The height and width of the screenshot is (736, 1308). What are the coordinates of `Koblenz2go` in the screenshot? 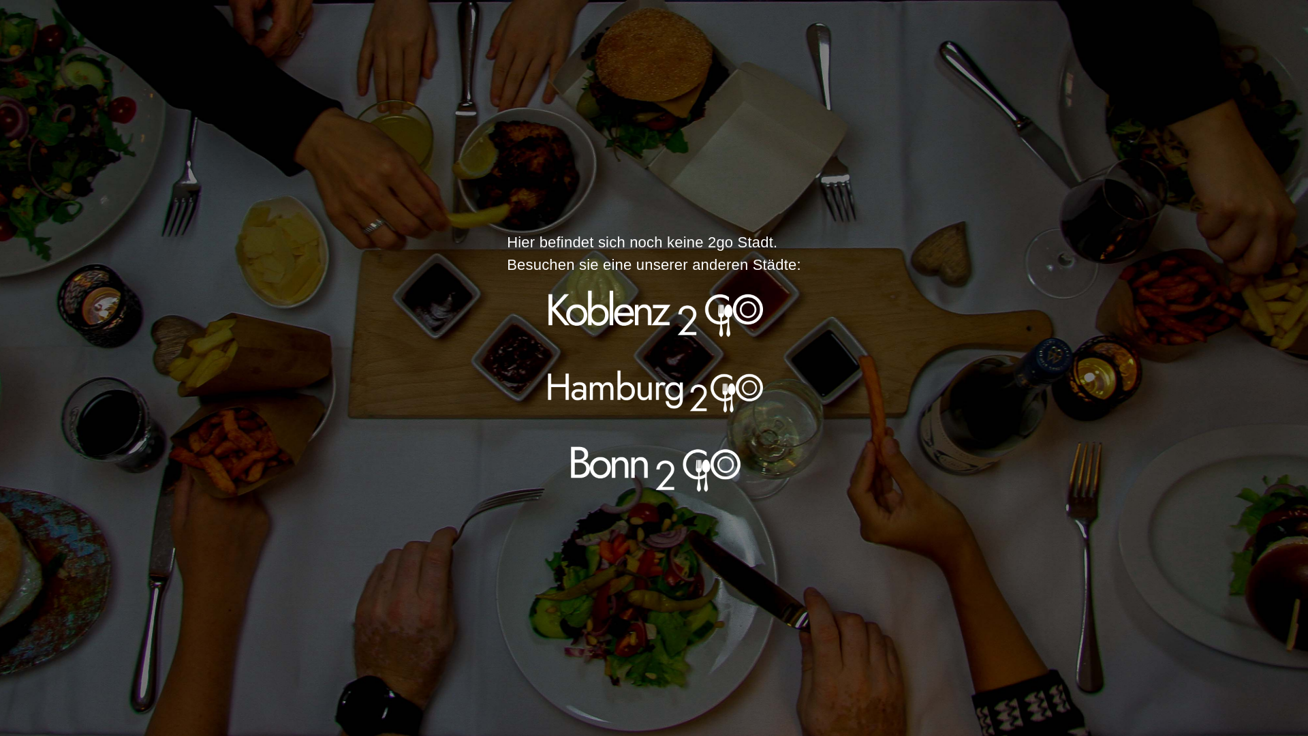 It's located at (654, 314).